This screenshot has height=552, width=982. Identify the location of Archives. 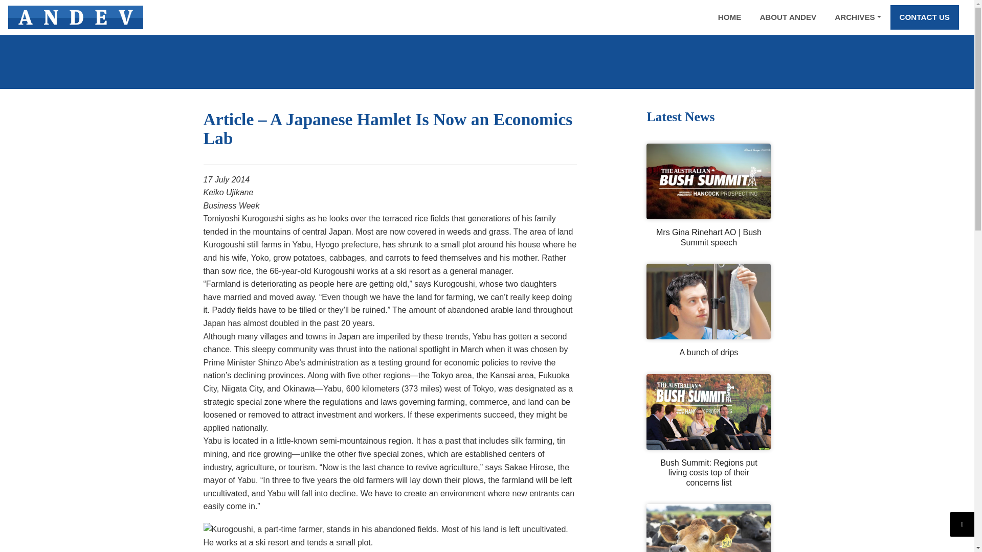
(857, 17).